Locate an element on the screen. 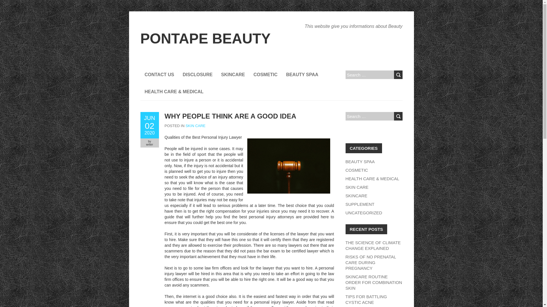  RISKS OF NO PRENATAL CARE DURING PREGNANCY is located at coordinates (370, 262).